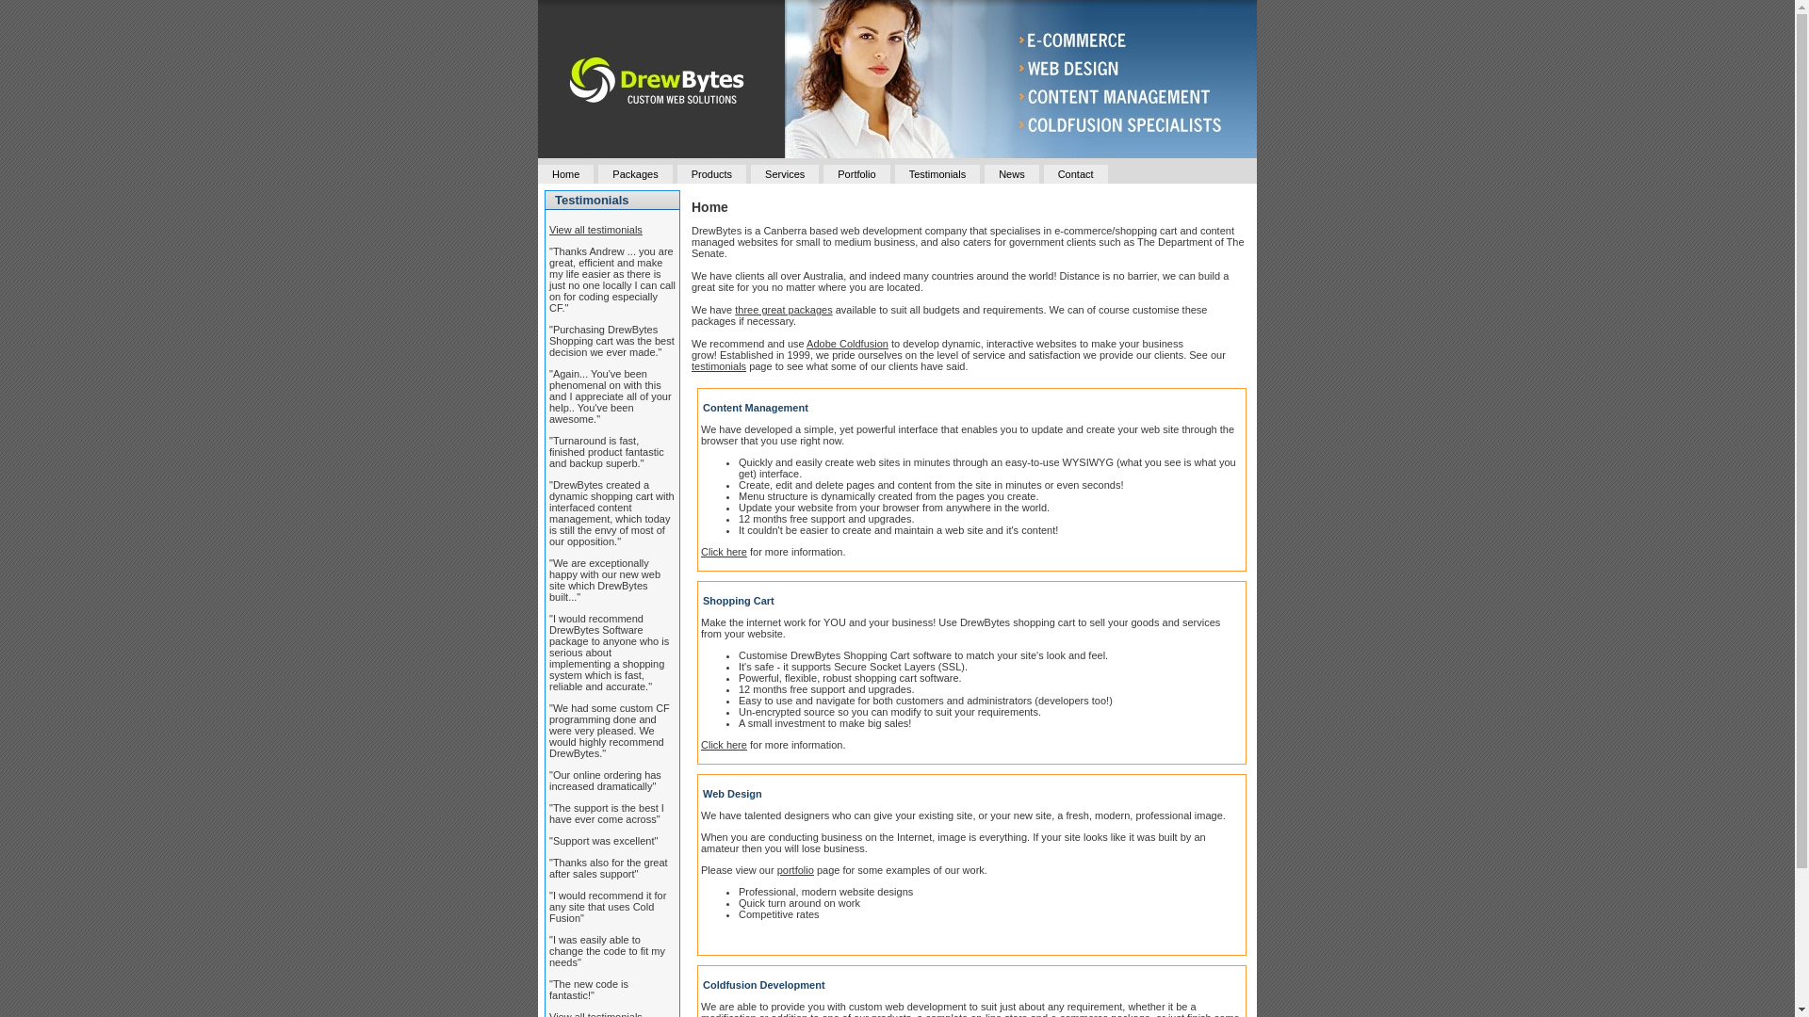 This screenshot has width=1809, height=1017. I want to click on Portfolio, so click(856, 174).